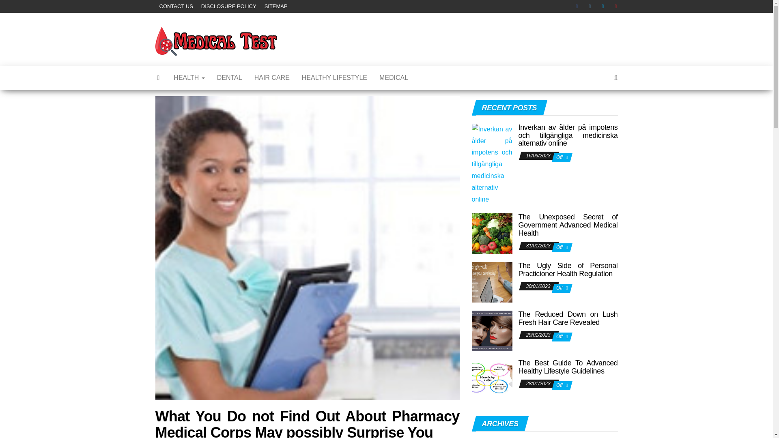 Image resolution: width=779 pixels, height=438 pixels. I want to click on The Unexposed Secret of Government Advanced Medical Health, so click(568, 225).